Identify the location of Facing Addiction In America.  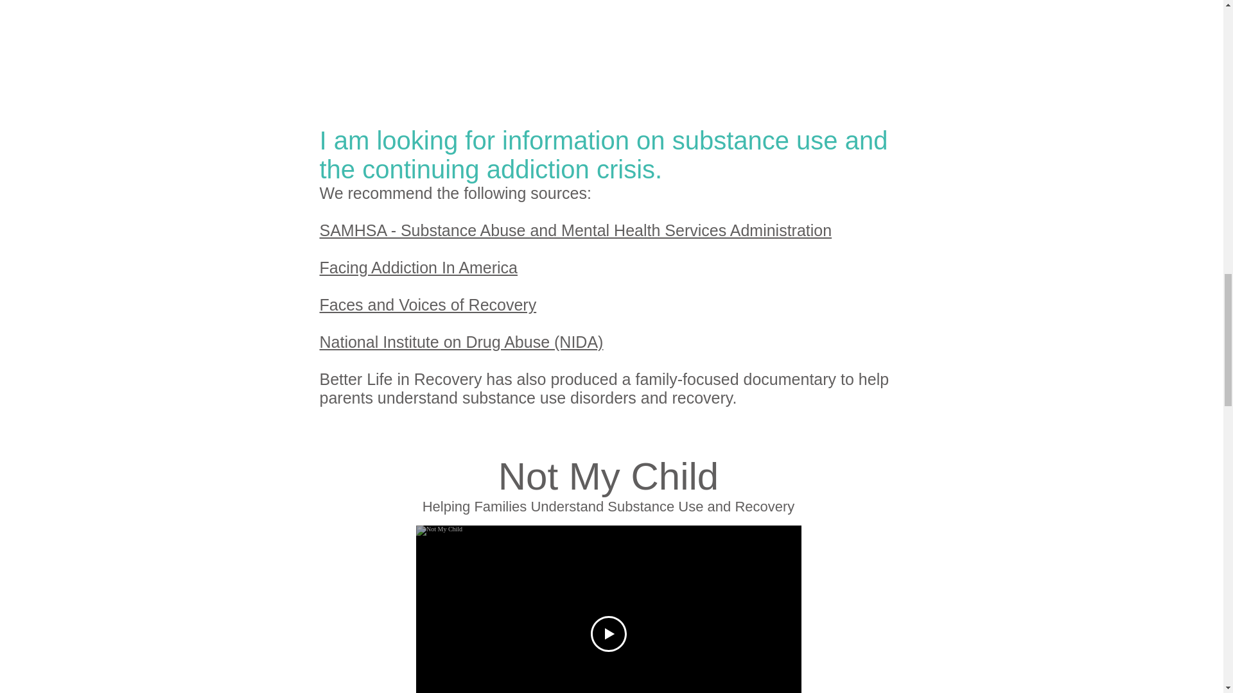
(419, 267).